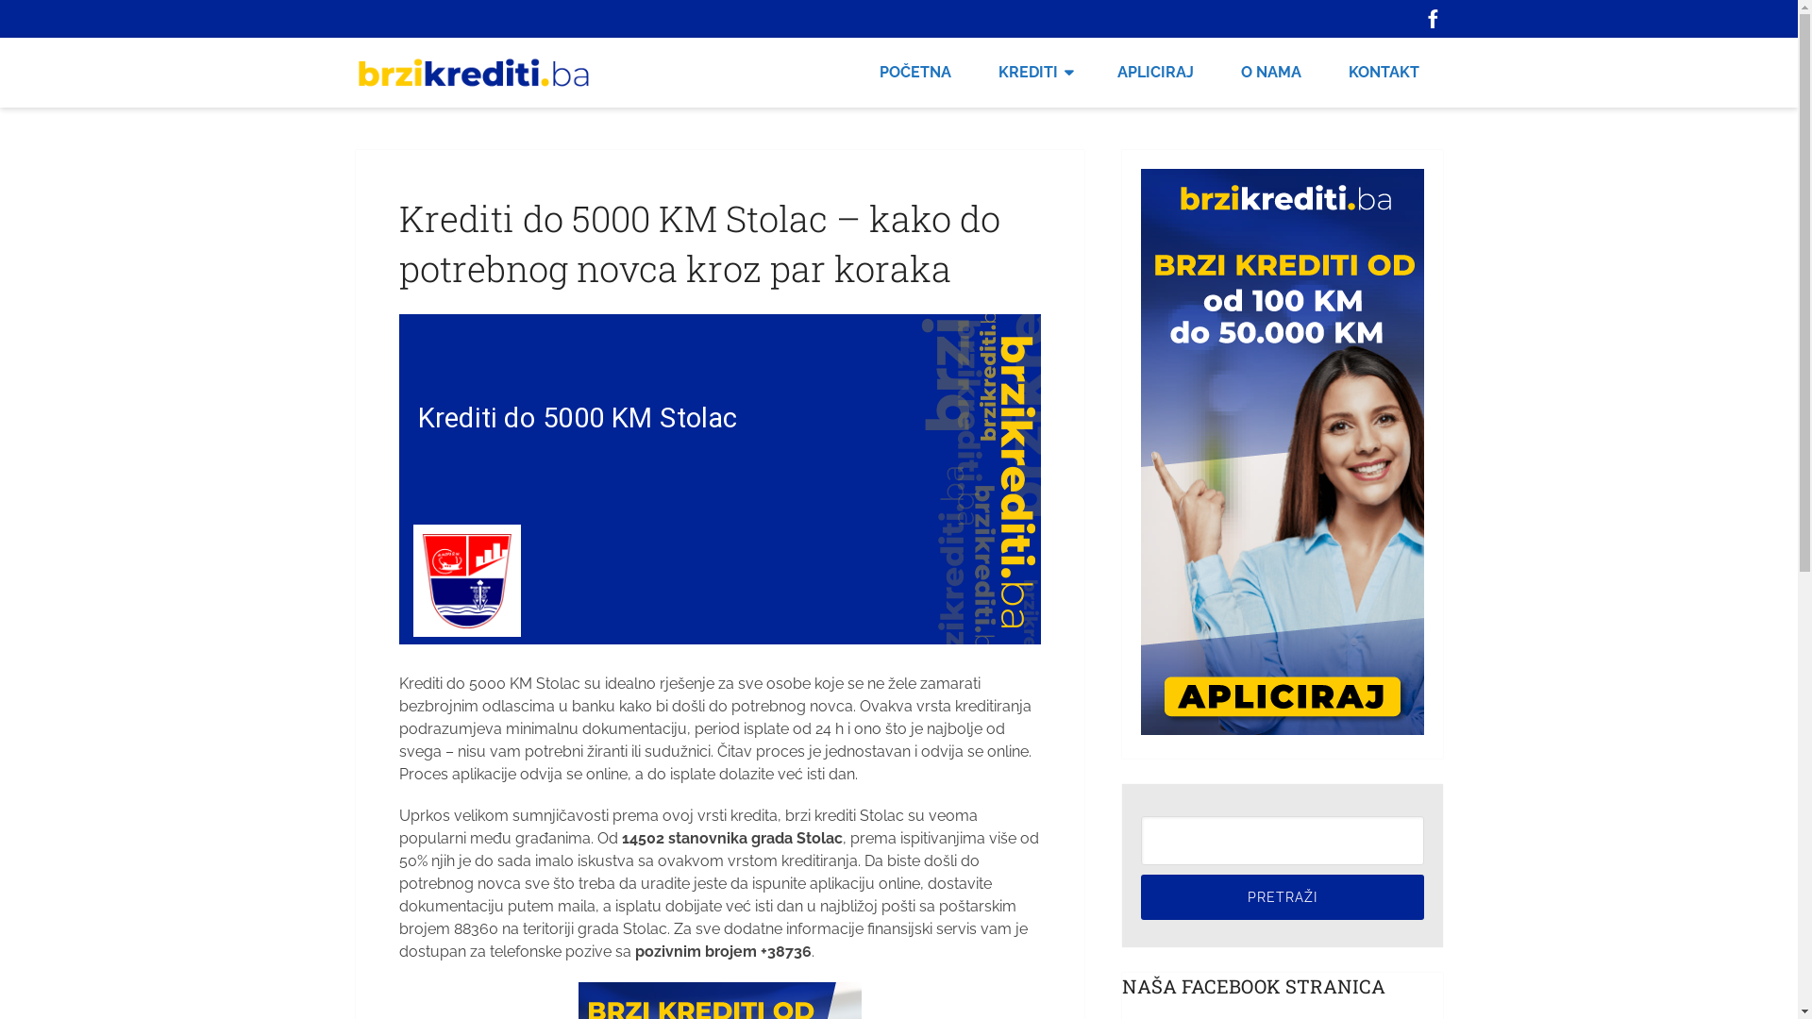 The height and width of the screenshot is (1019, 1812). What do you see at coordinates (1271, 73) in the screenshot?
I see `O NAMA` at bounding box center [1271, 73].